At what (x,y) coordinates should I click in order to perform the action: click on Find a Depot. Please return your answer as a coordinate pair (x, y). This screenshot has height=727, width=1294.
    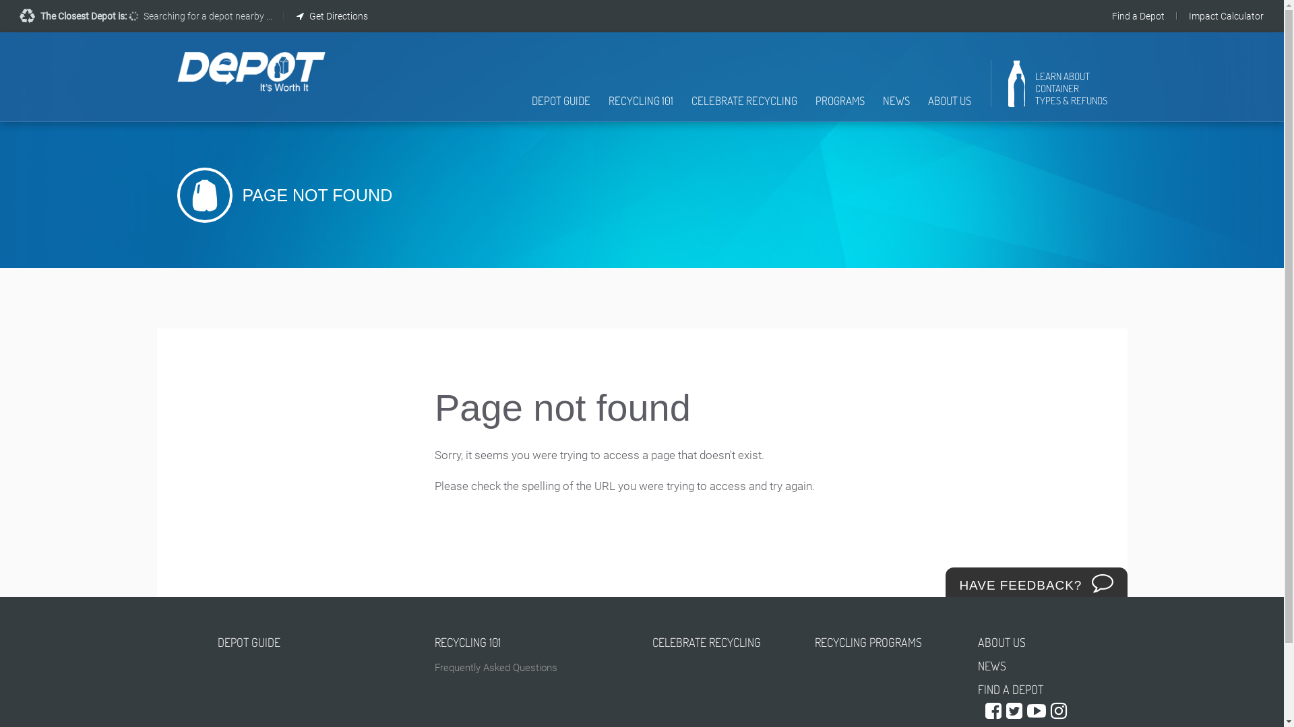
    Looking at the image, I should click on (1138, 16).